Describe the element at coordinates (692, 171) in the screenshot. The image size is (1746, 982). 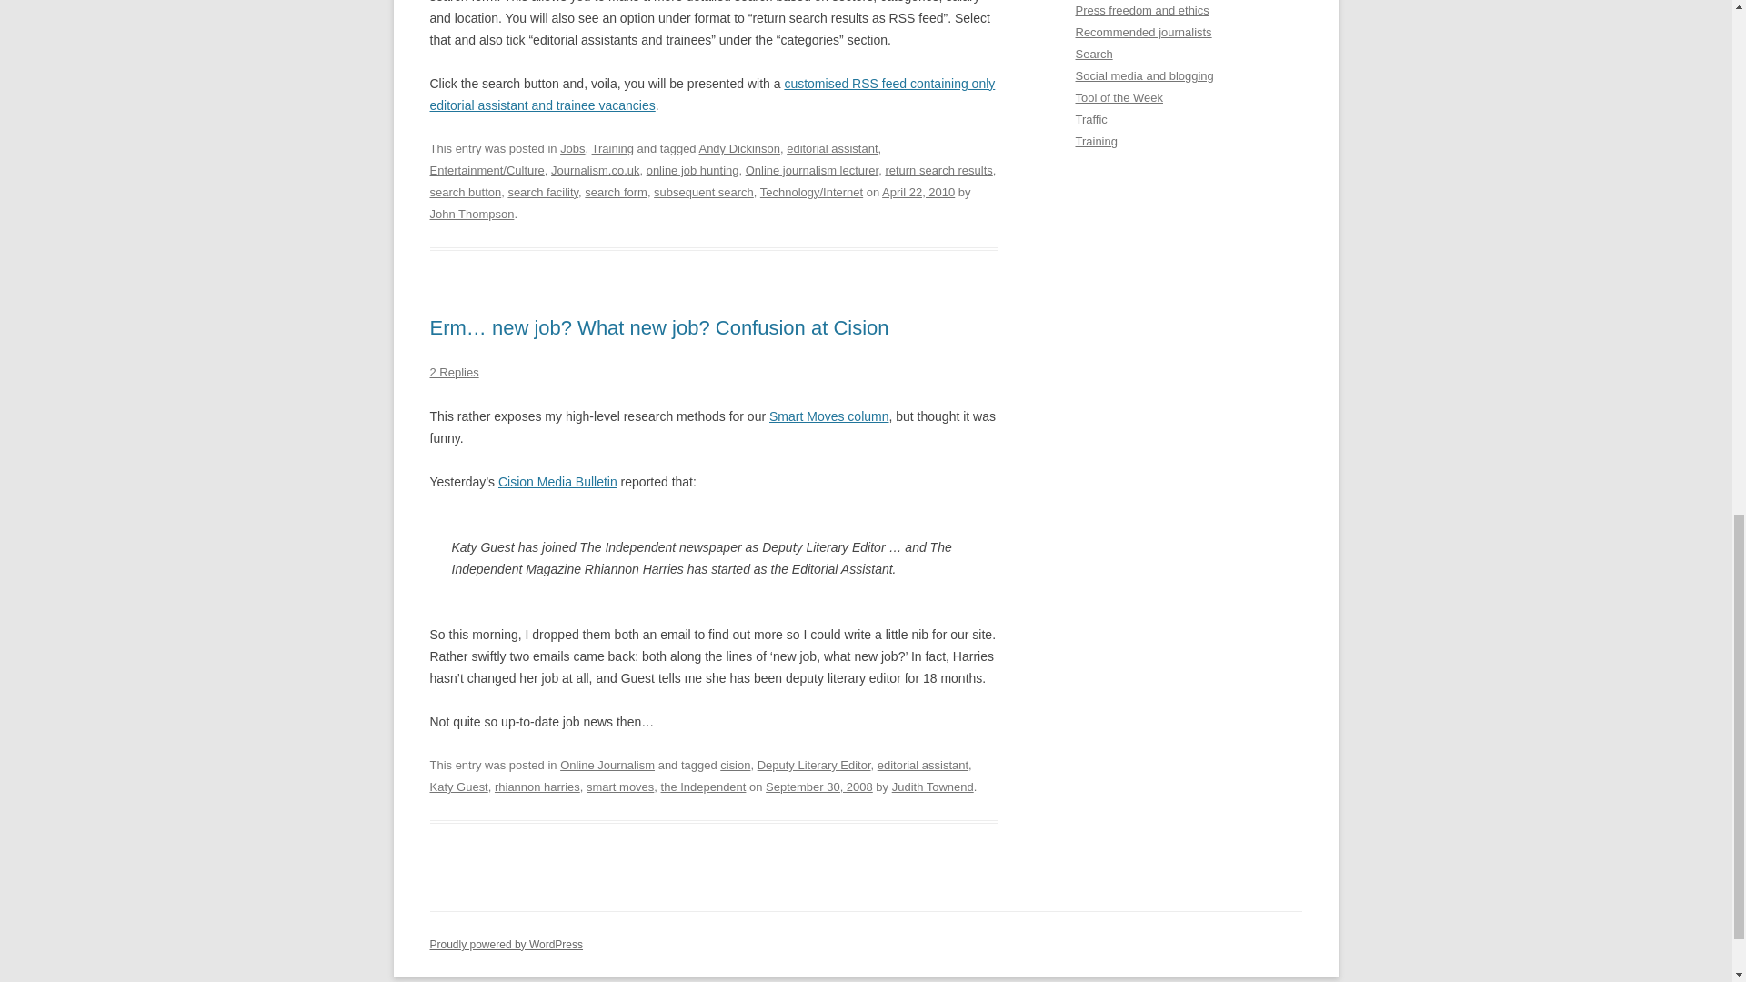
I see `online job hunting` at that location.